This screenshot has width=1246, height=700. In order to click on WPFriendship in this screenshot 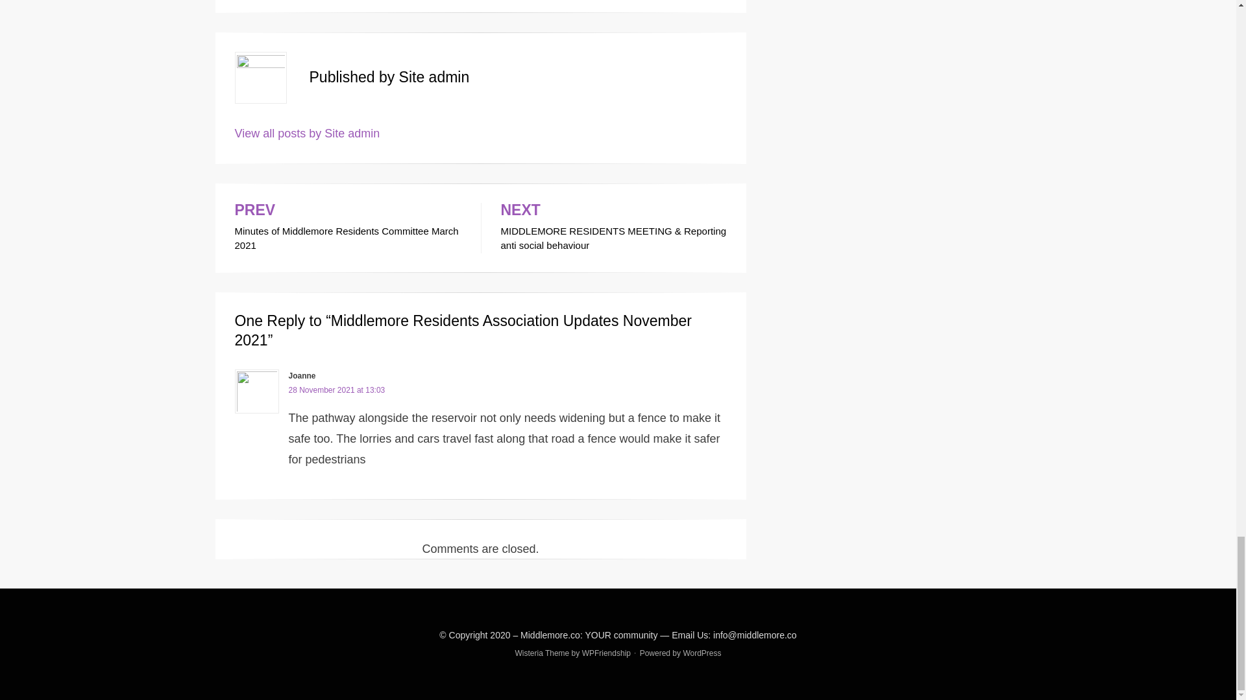, I will do `click(702, 653)`.